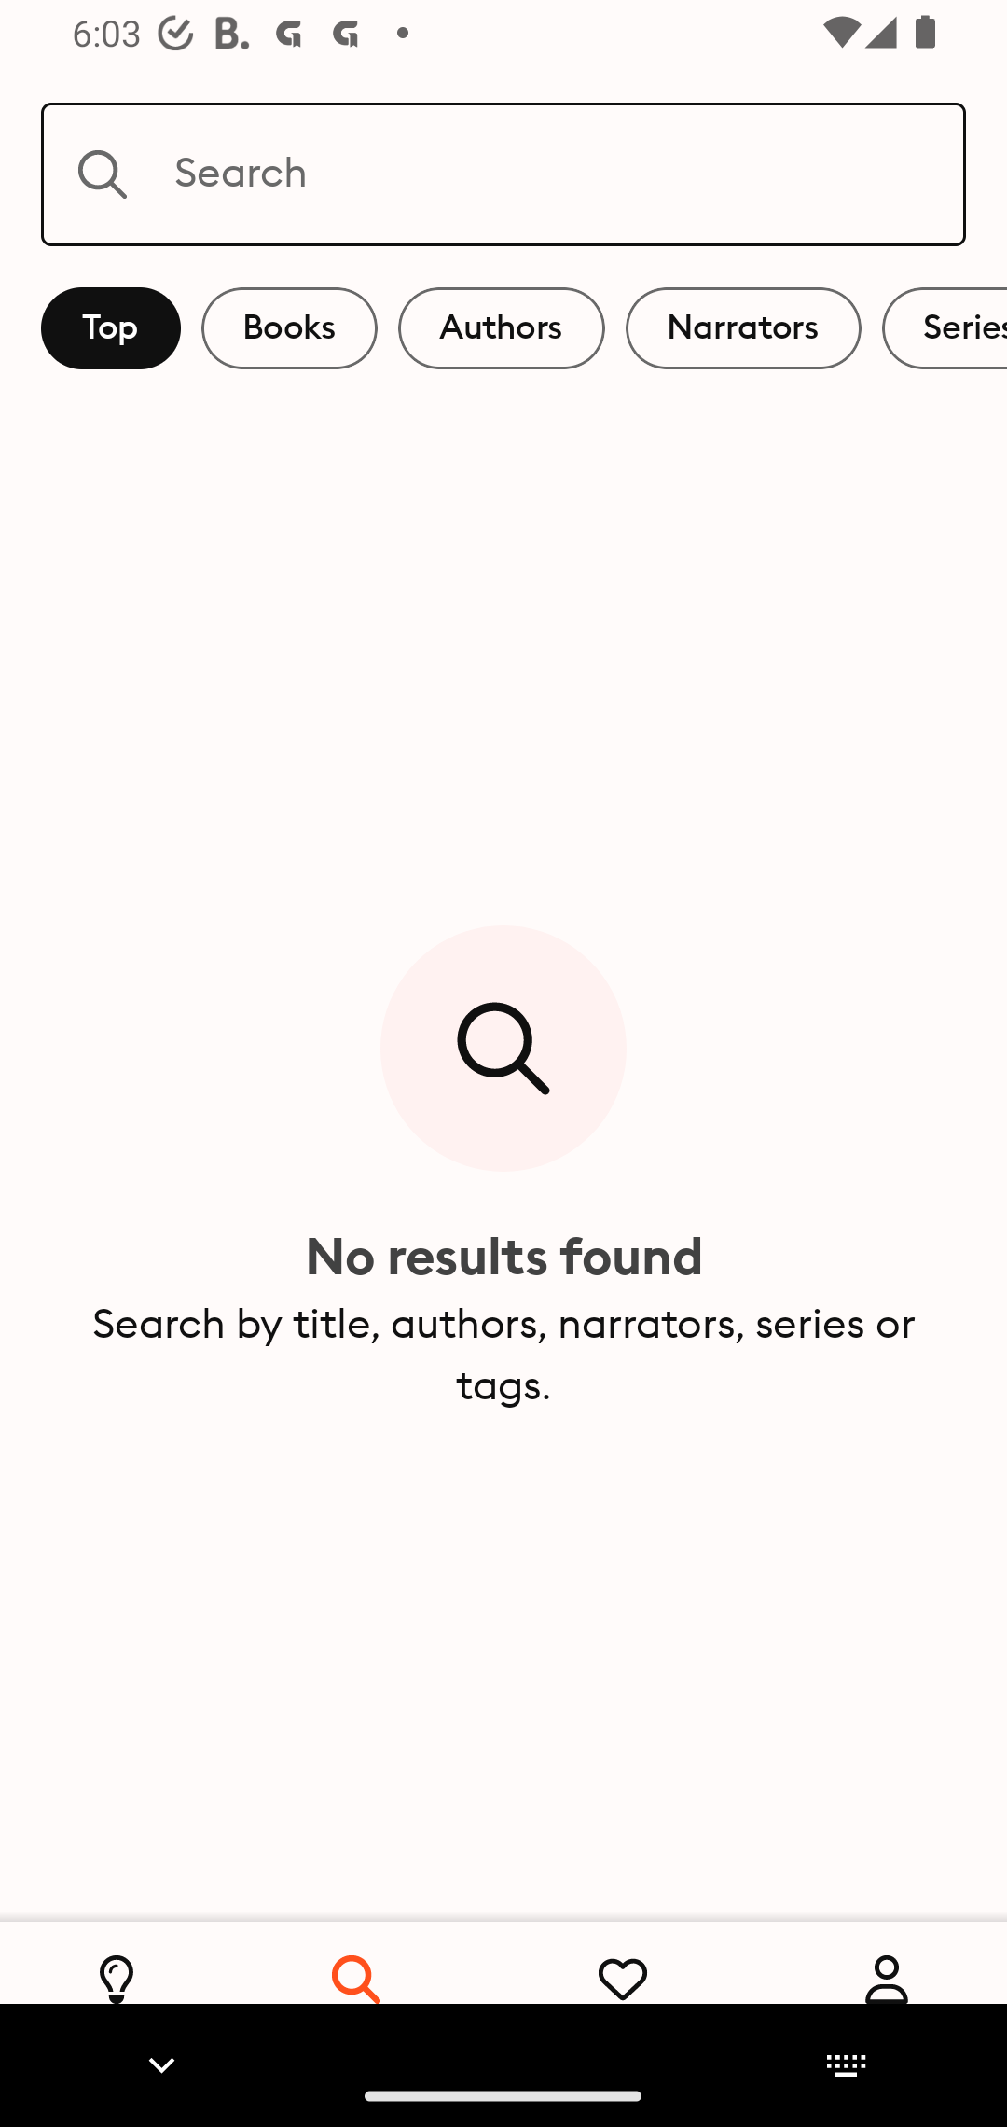  Describe the element at coordinates (111, 328) in the screenshot. I see `Top` at that location.